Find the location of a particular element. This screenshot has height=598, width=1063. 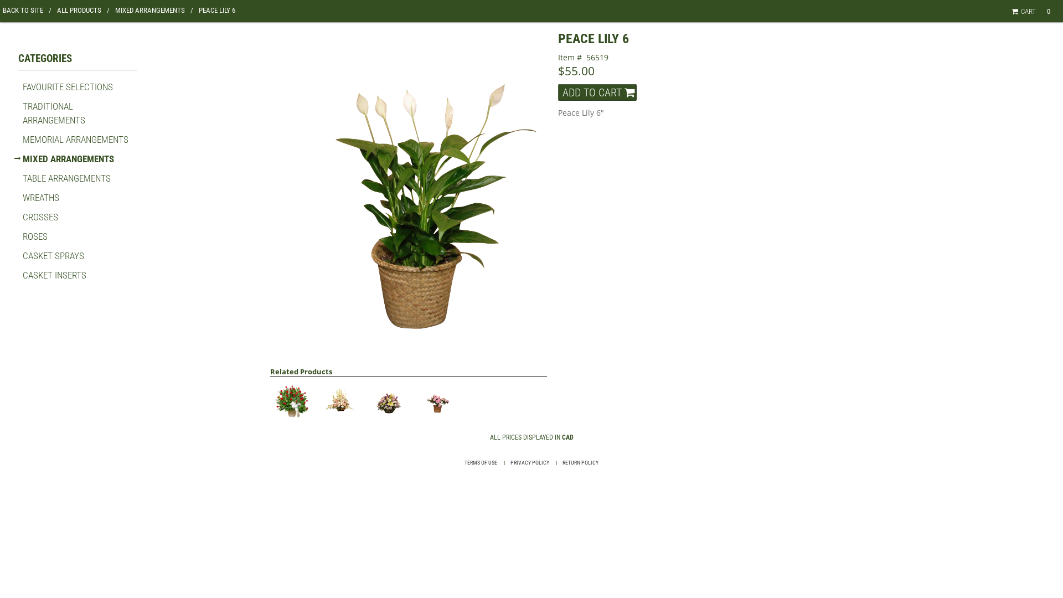

           Wicker Basket Mixed Flower Large is located at coordinates (340, 401).